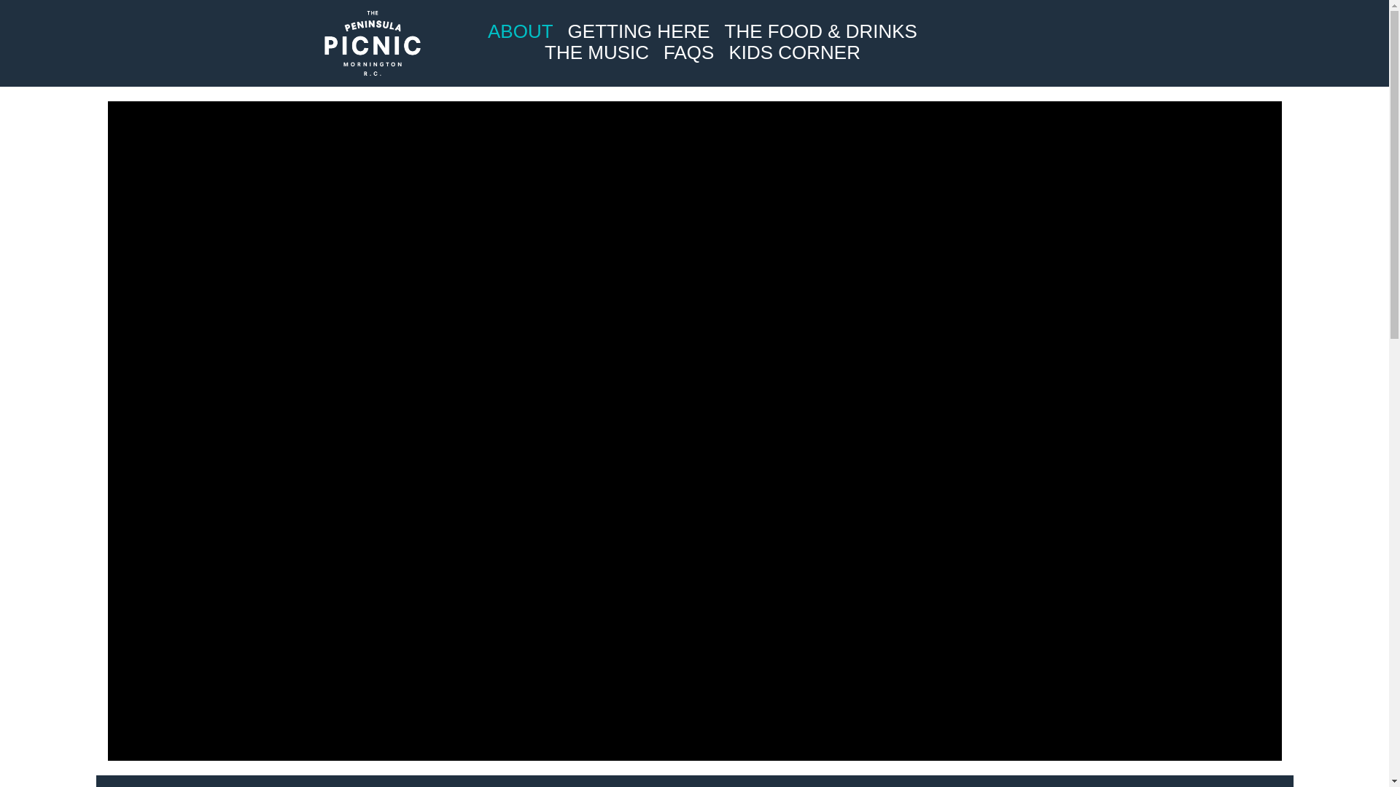  What do you see at coordinates (639, 31) in the screenshot?
I see `GETTING HERE` at bounding box center [639, 31].